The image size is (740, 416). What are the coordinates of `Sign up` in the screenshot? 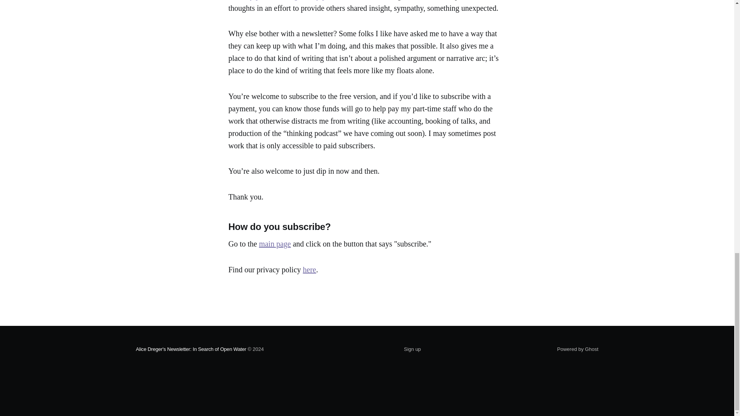 It's located at (412, 349).